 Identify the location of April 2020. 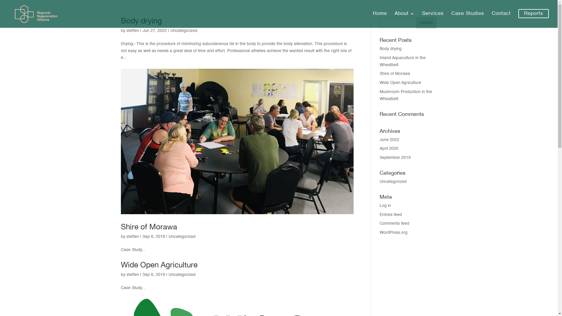
(389, 149).